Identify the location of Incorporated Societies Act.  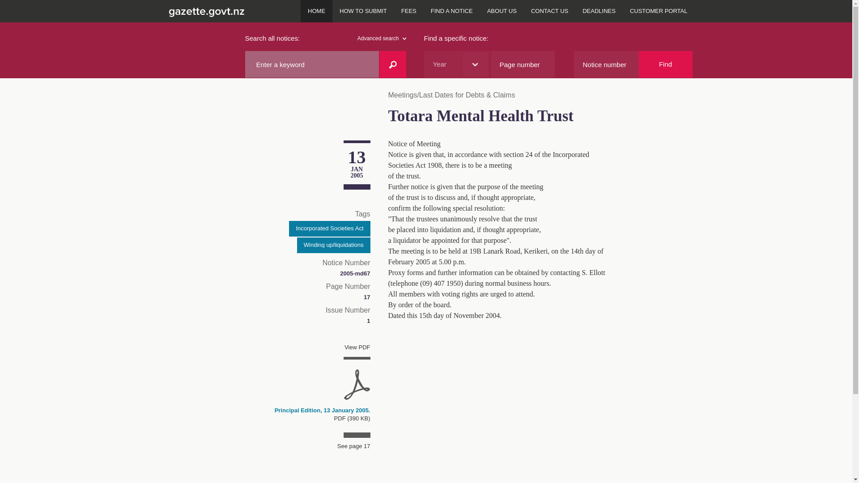
(329, 229).